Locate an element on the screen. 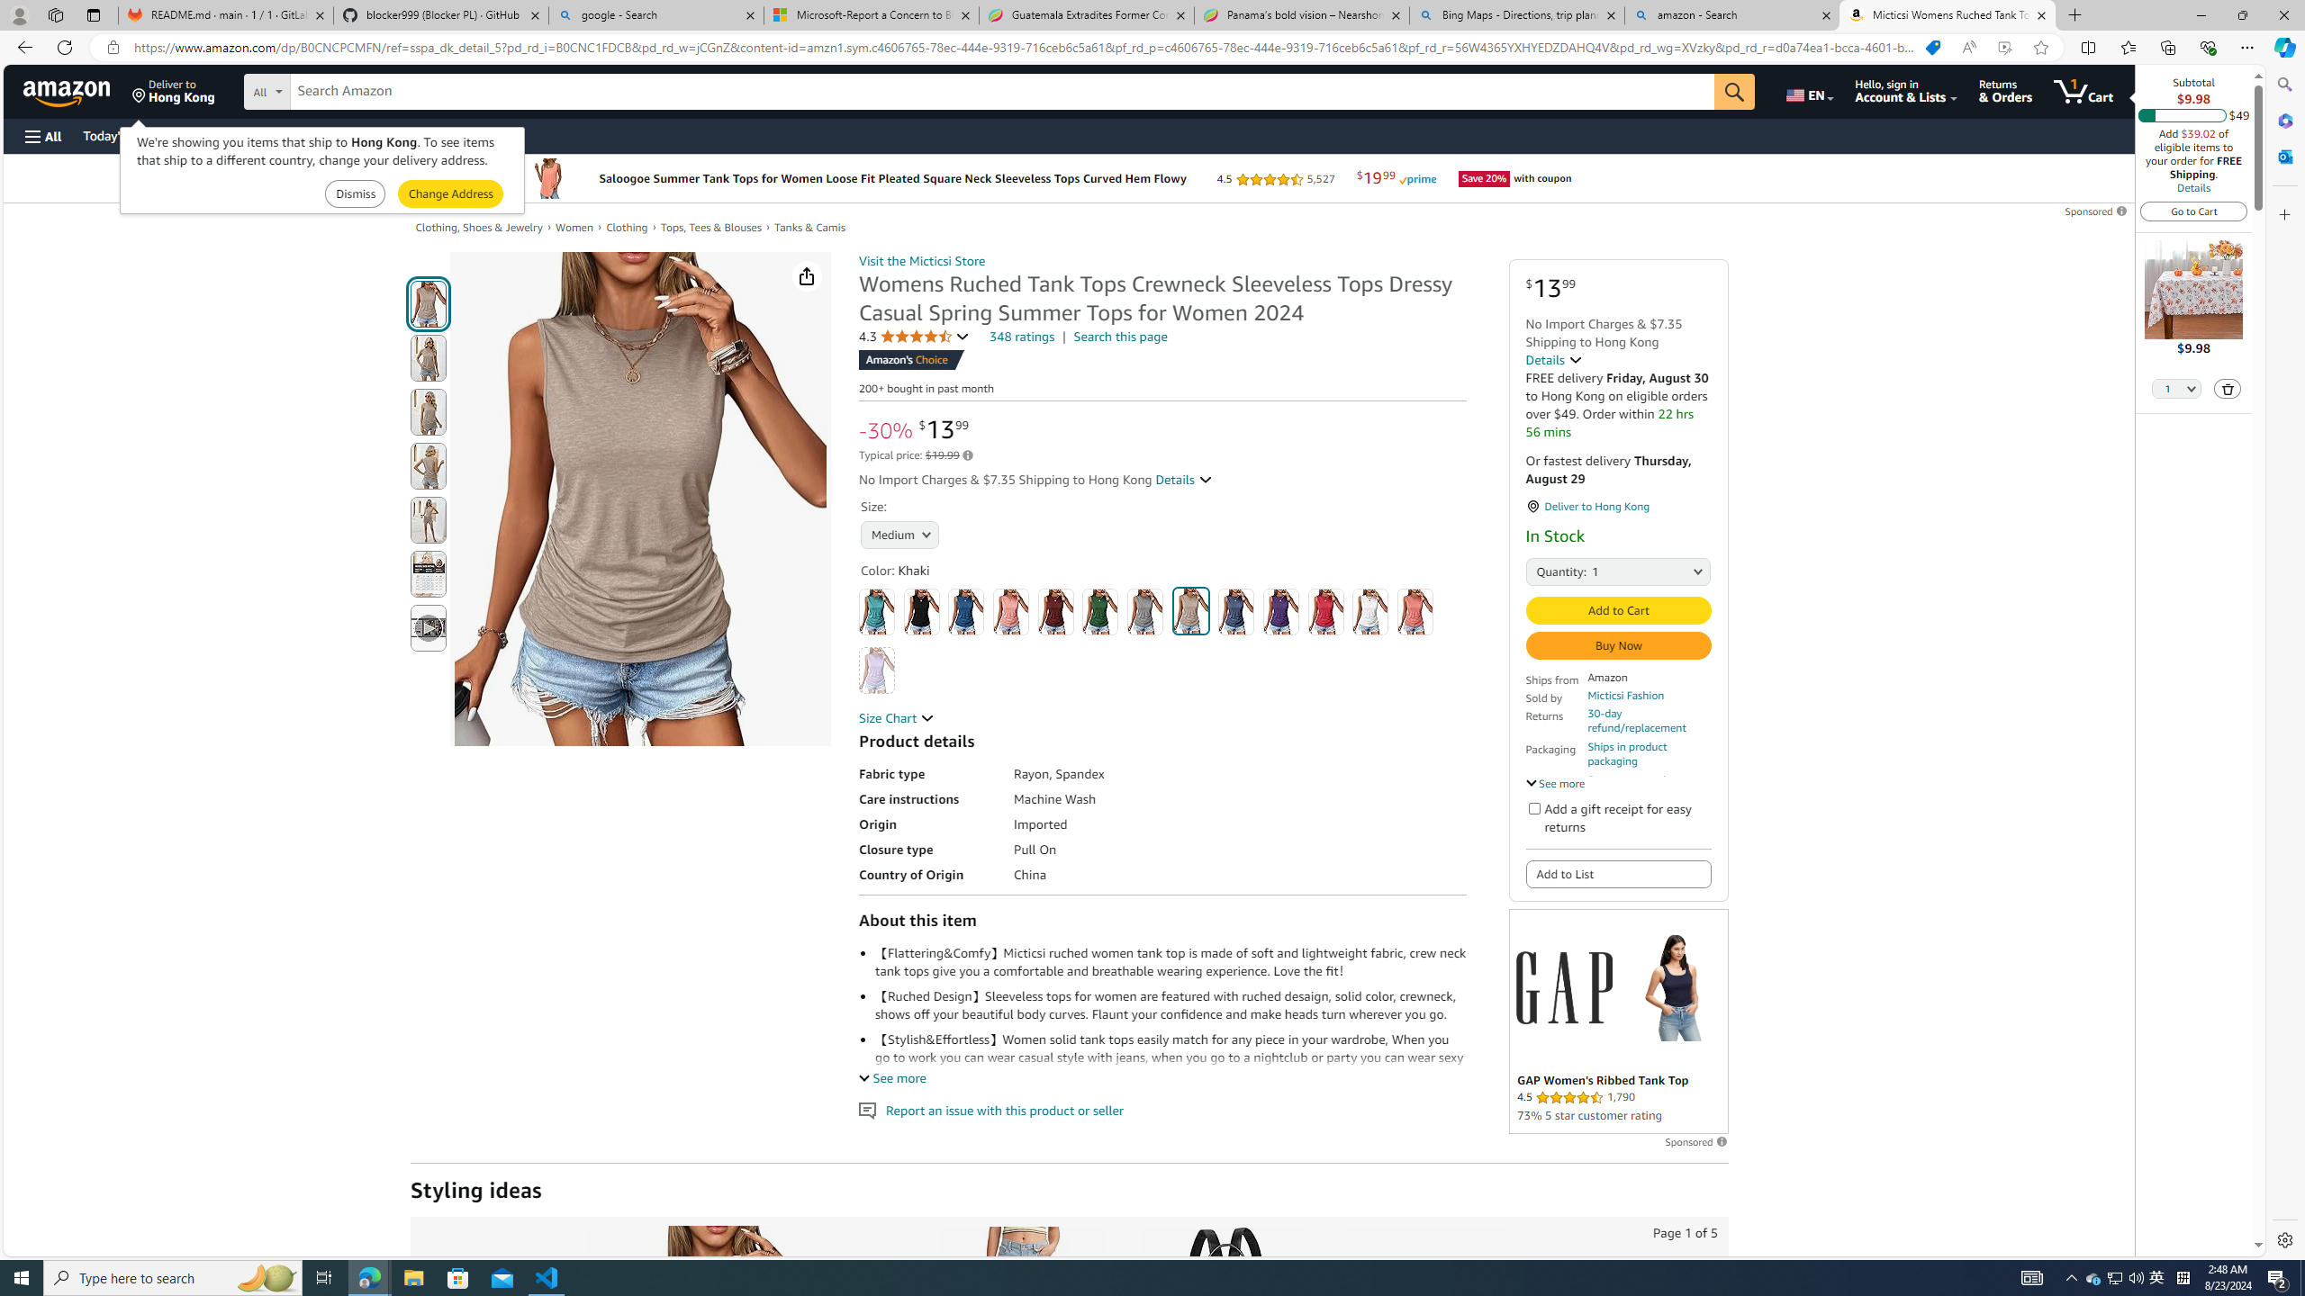 Image resolution: width=2305 pixels, height=1296 pixels. Purple is located at coordinates (1280, 612).